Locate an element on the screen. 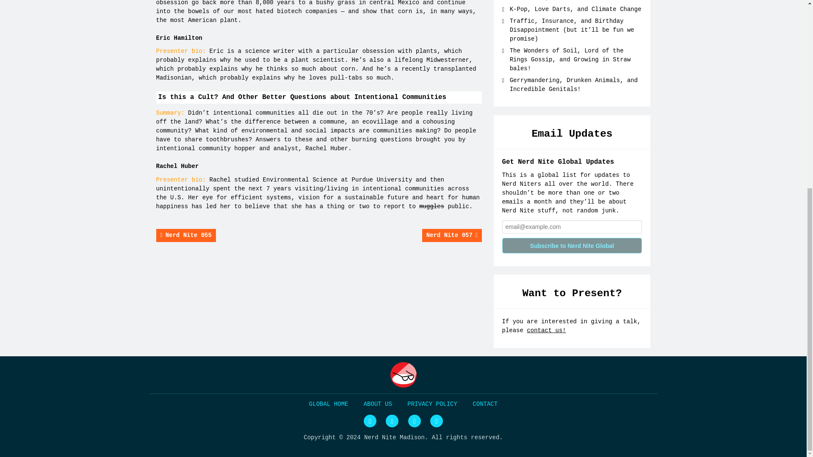  K-Pop, Love Darts, and Climate Change is located at coordinates (575, 9).